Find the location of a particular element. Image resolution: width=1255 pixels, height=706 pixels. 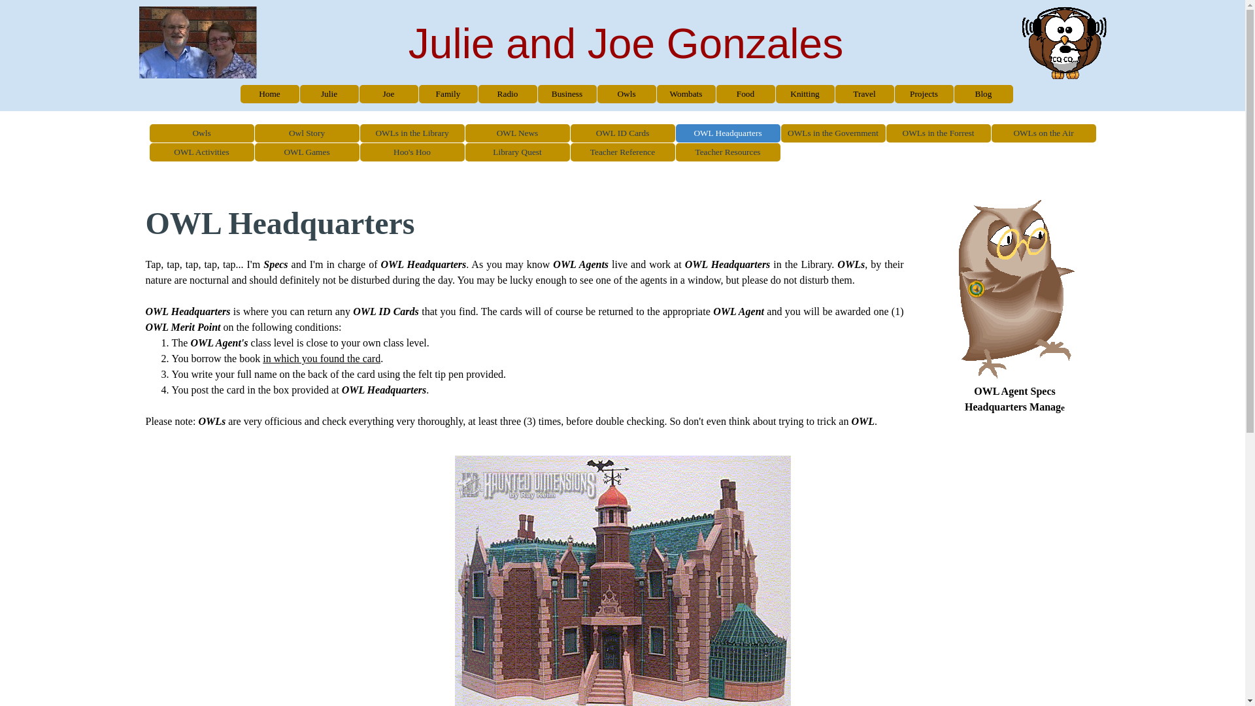

Projects is located at coordinates (924, 94).